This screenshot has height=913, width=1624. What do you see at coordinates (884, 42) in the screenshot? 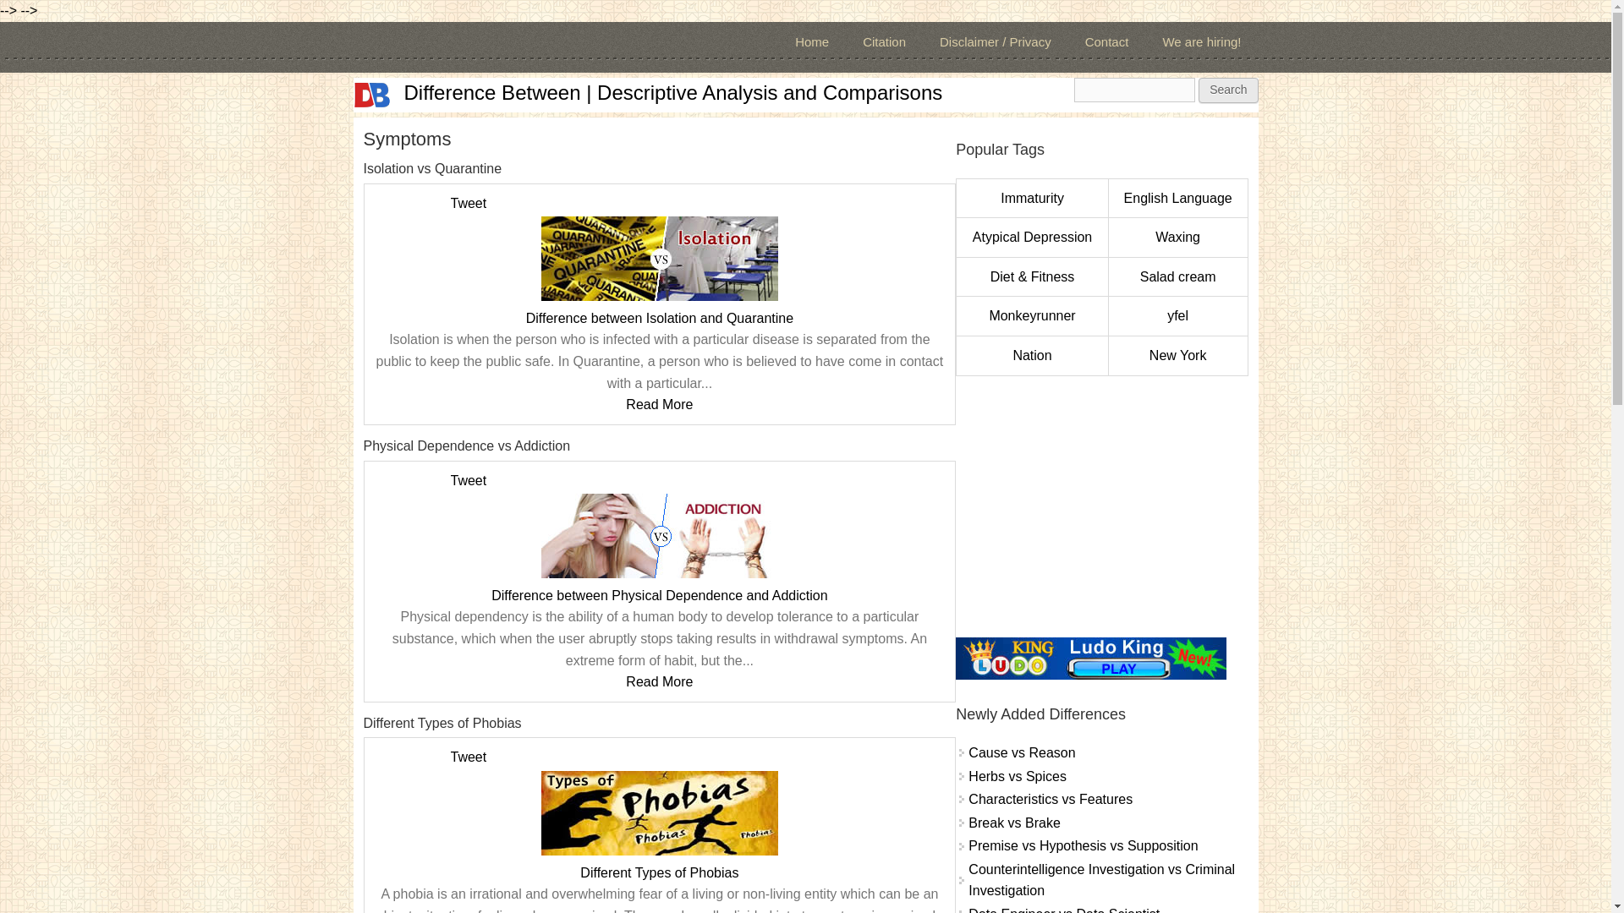
I see `Citation` at bounding box center [884, 42].